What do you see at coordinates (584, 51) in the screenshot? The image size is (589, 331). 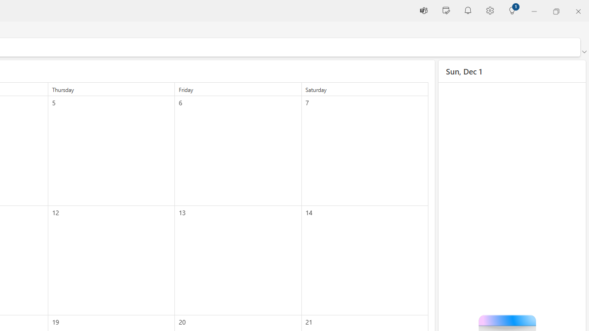 I see `Ribbon display options` at bounding box center [584, 51].